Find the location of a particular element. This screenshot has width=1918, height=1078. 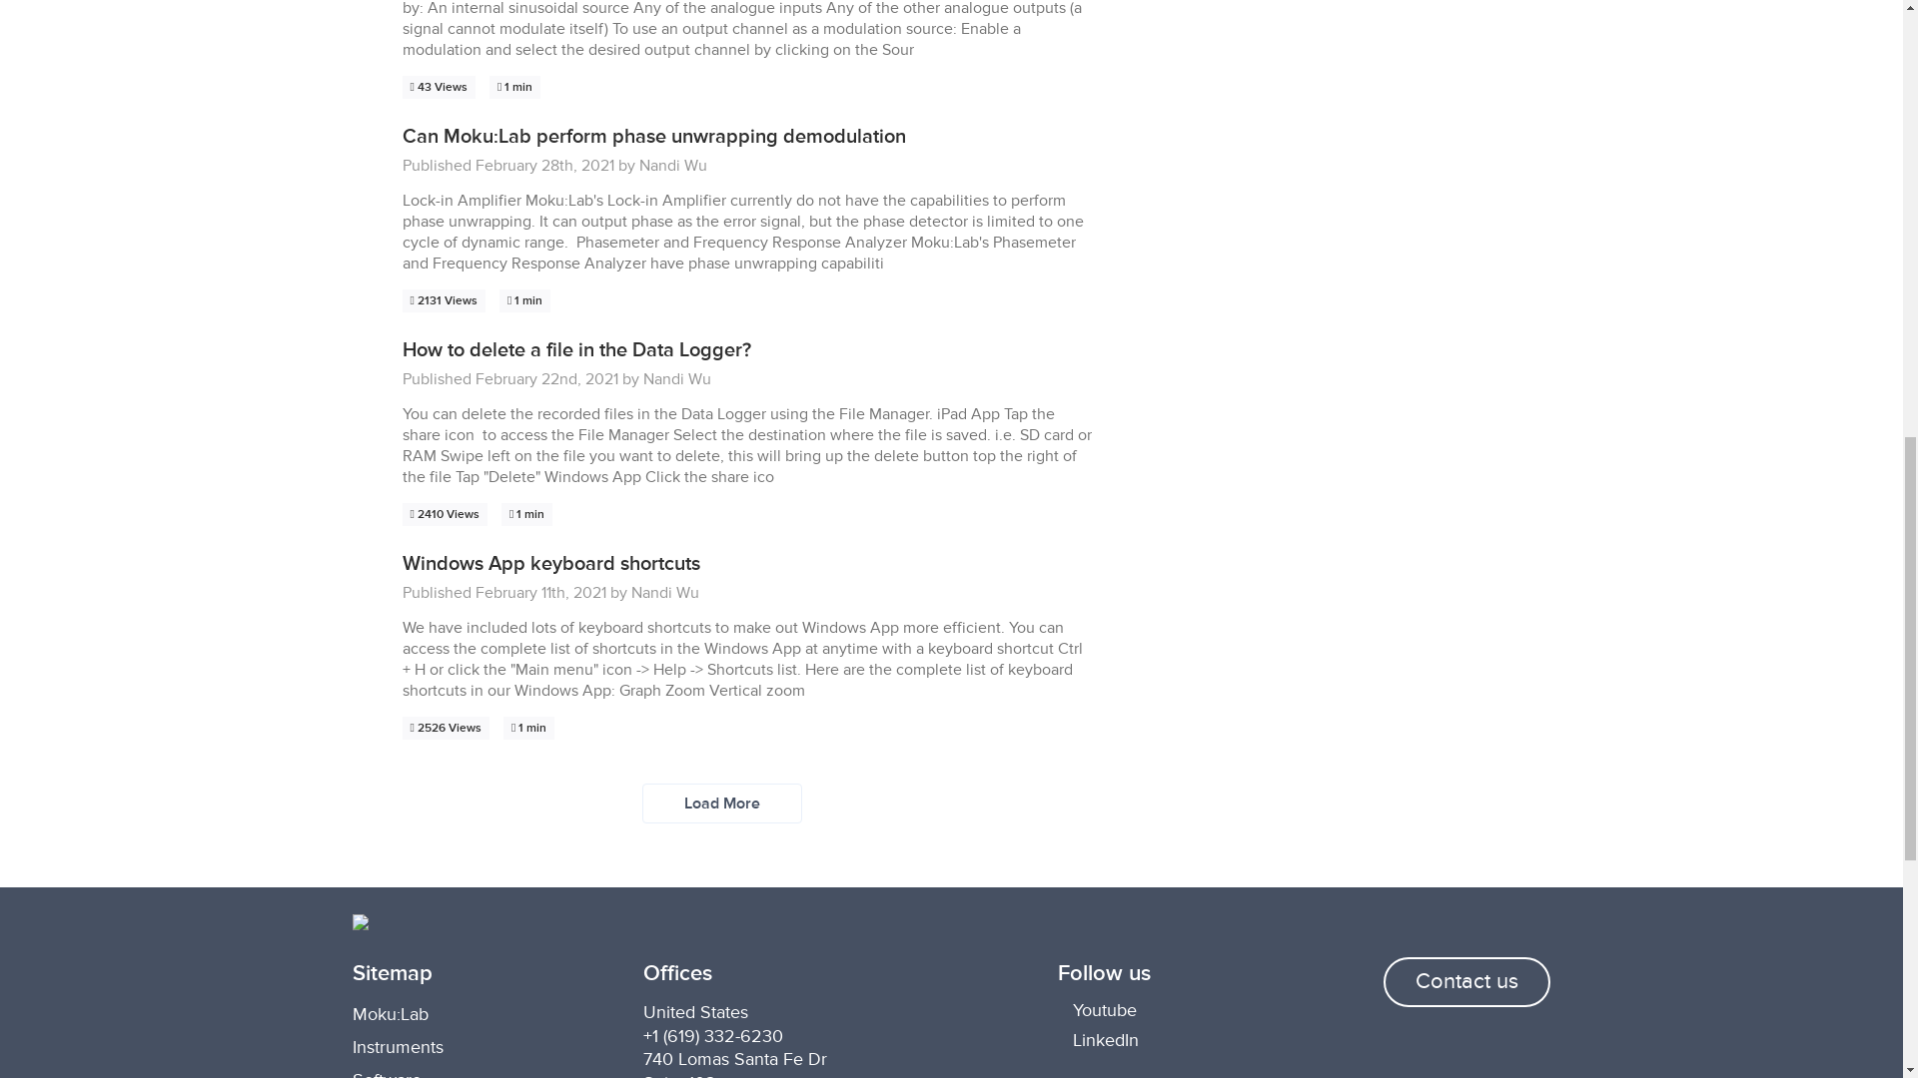

Nandi Wu is located at coordinates (677, 379).